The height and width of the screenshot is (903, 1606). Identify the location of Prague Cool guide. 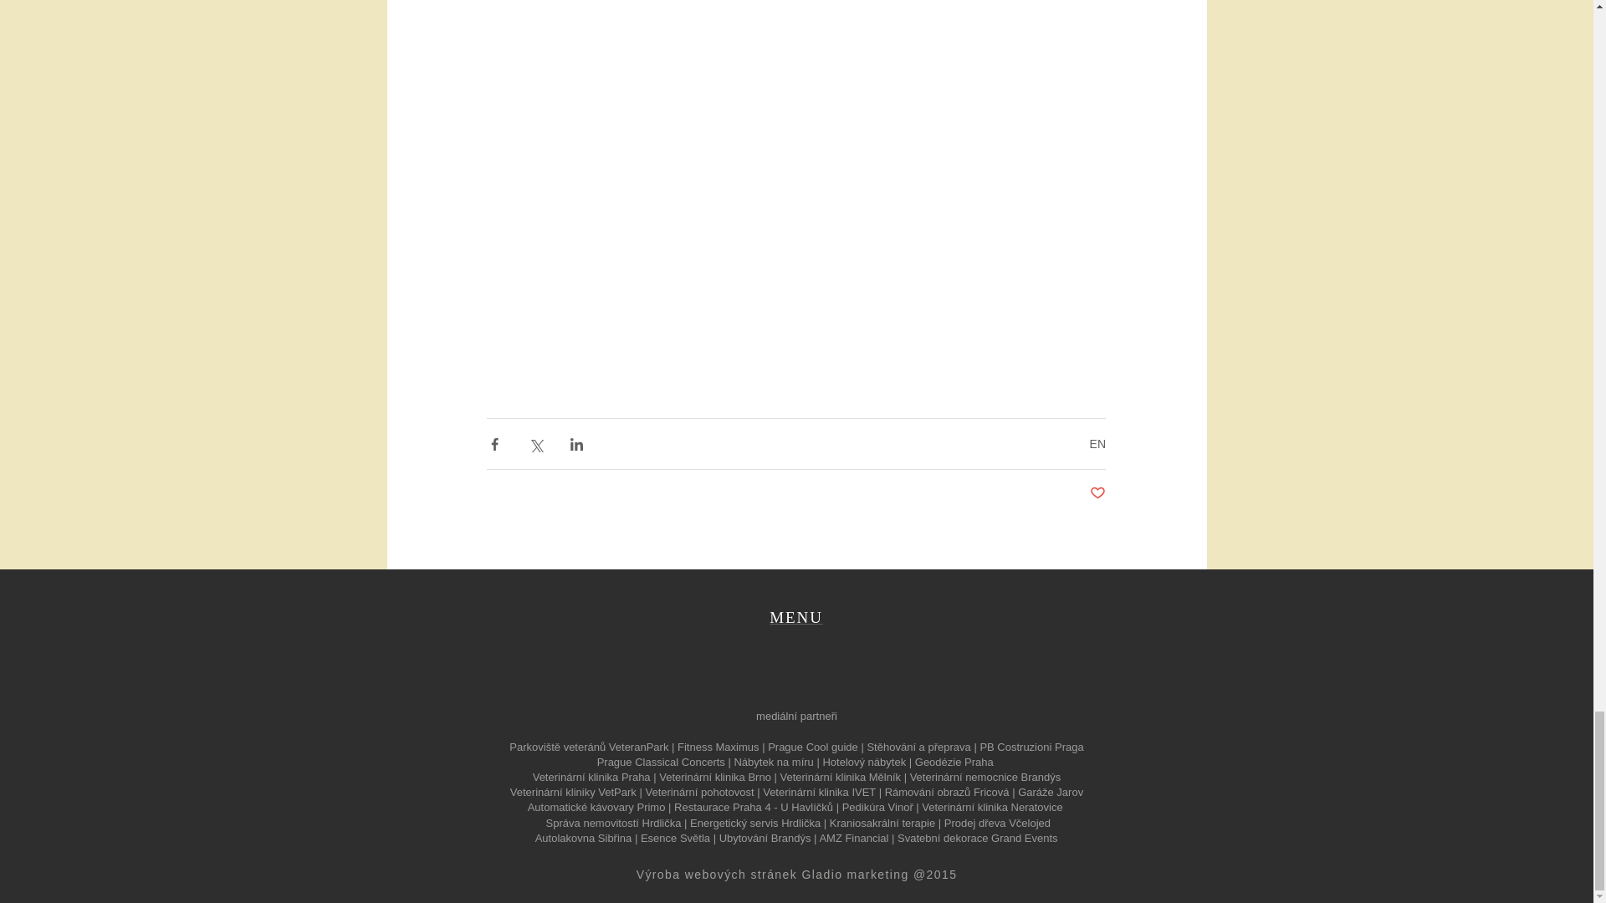
(812, 746).